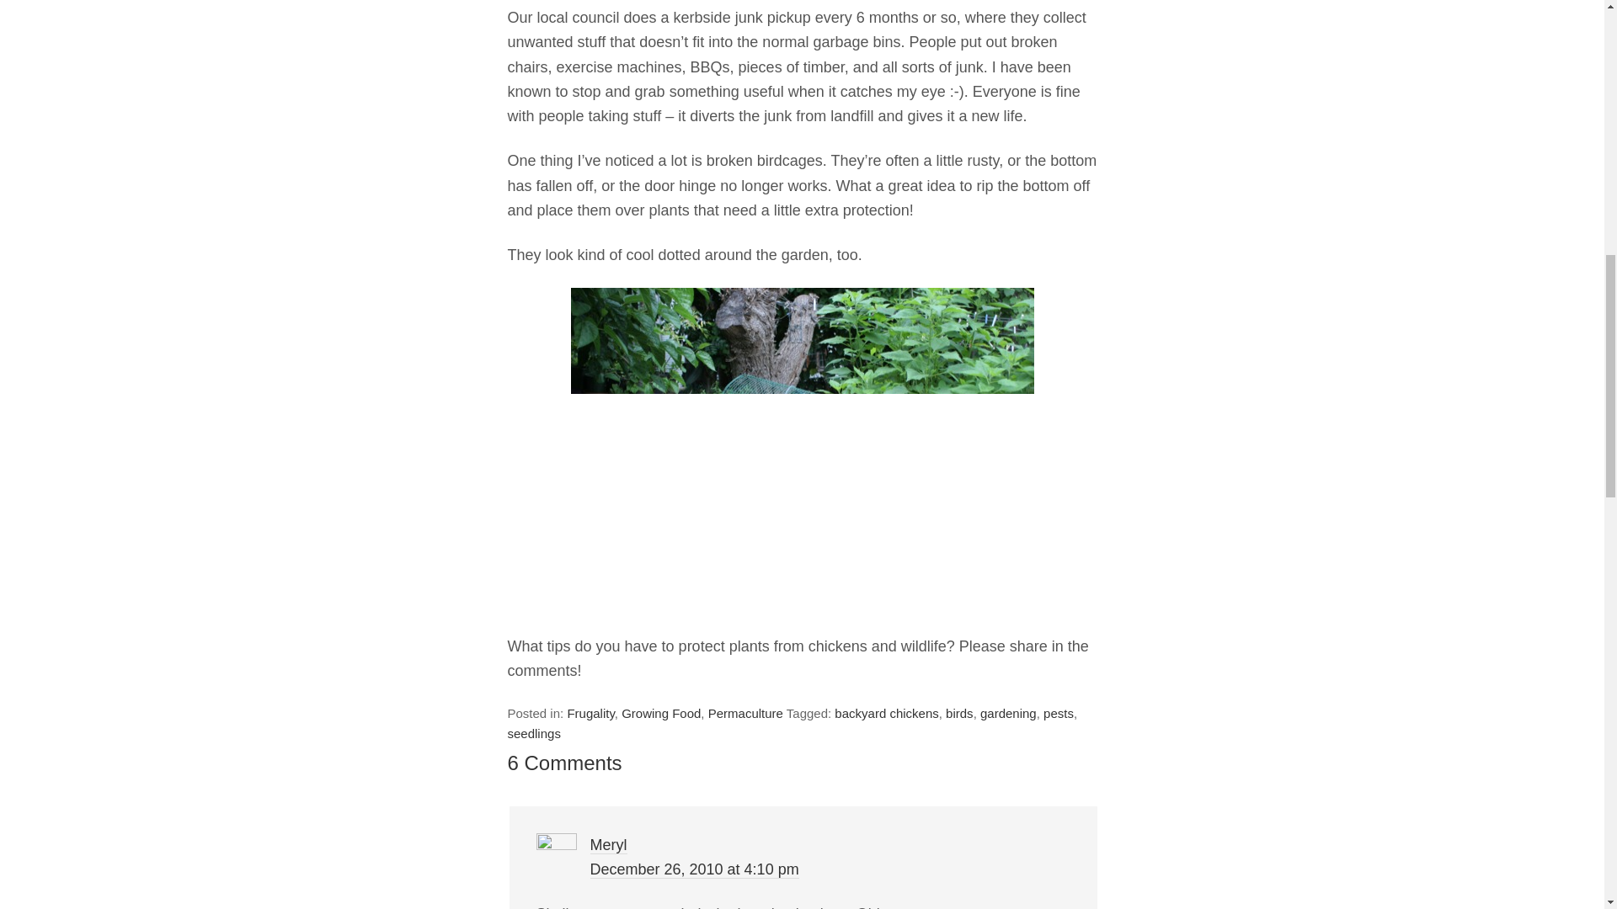  What do you see at coordinates (660, 714) in the screenshot?
I see `Growing Food` at bounding box center [660, 714].